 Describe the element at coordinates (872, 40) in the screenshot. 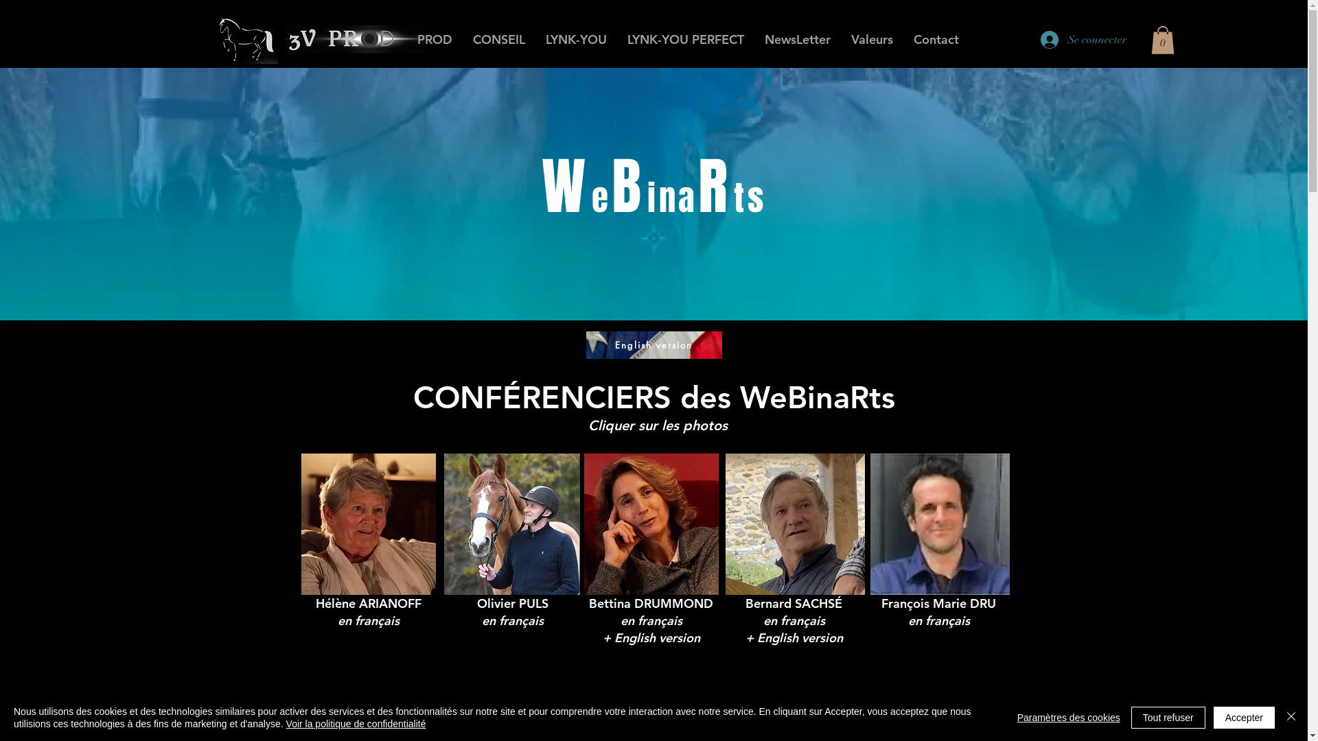

I see `Valeurs` at that location.